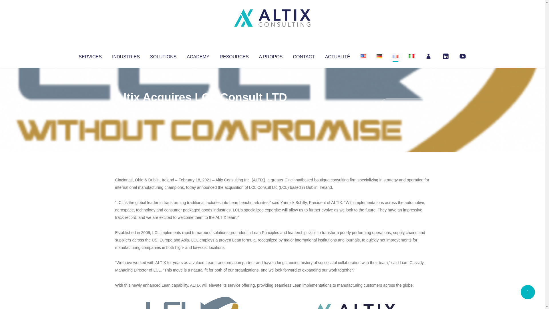 This screenshot has height=309, width=549. What do you see at coordinates (163, 56) in the screenshot?
I see `SOLUTIONS` at bounding box center [163, 56].